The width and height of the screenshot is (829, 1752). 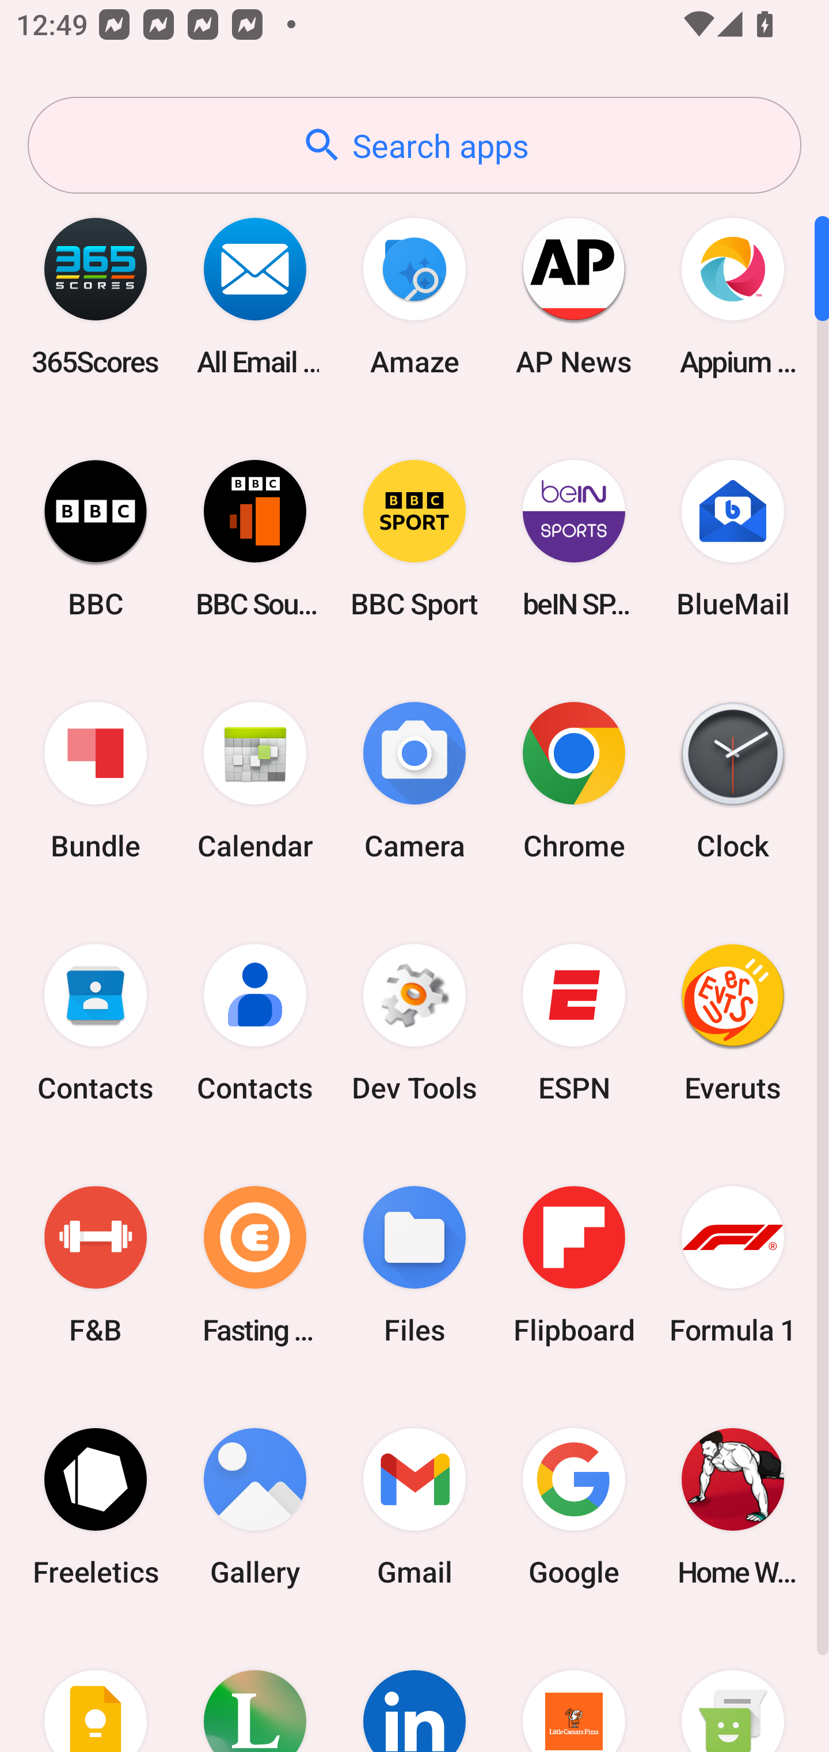 What do you see at coordinates (573, 538) in the screenshot?
I see `beIN SPORTS` at bounding box center [573, 538].